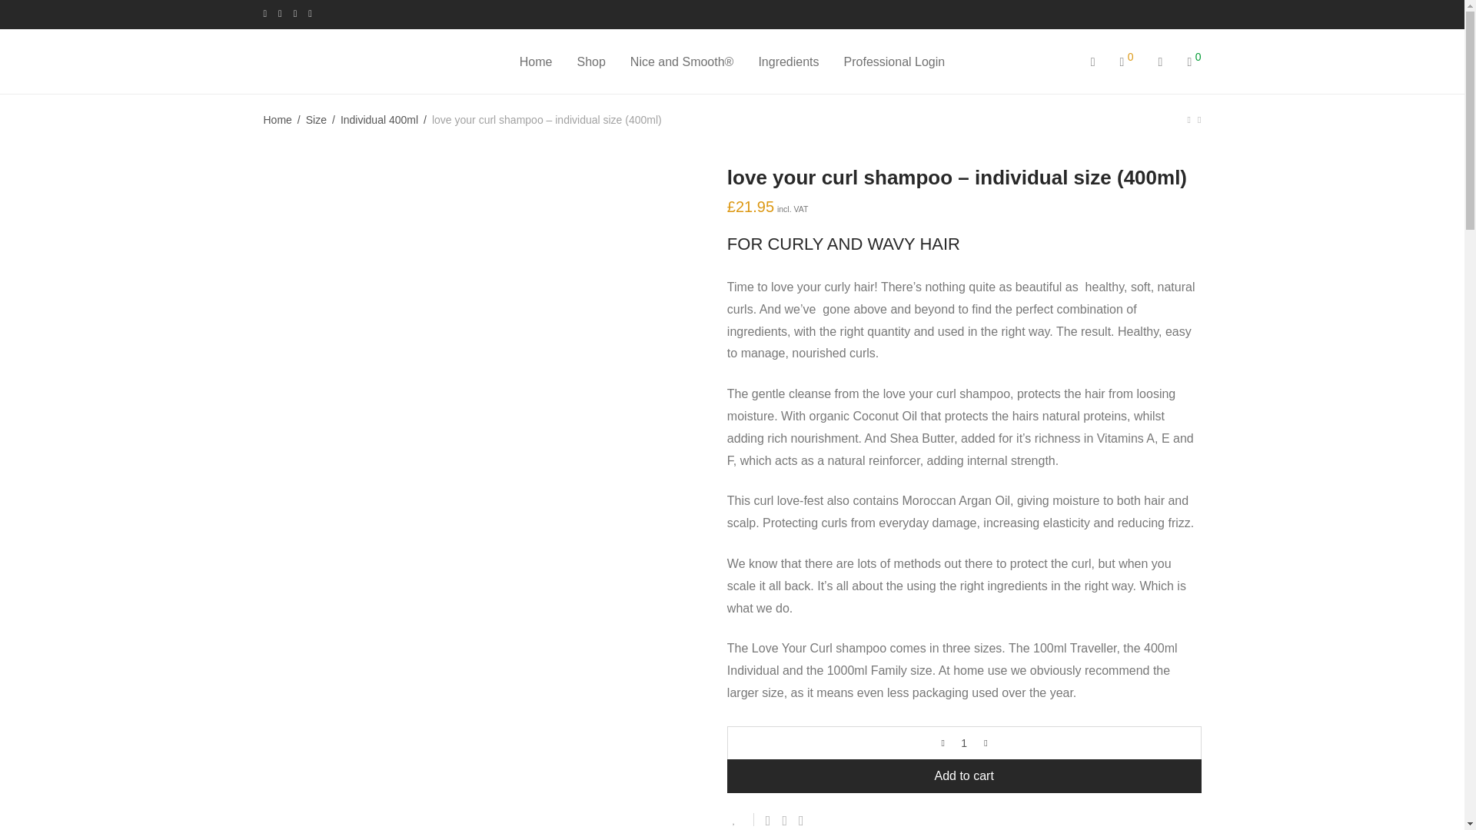  Describe the element at coordinates (741, 819) in the screenshot. I see `Add to Wishlist` at that location.